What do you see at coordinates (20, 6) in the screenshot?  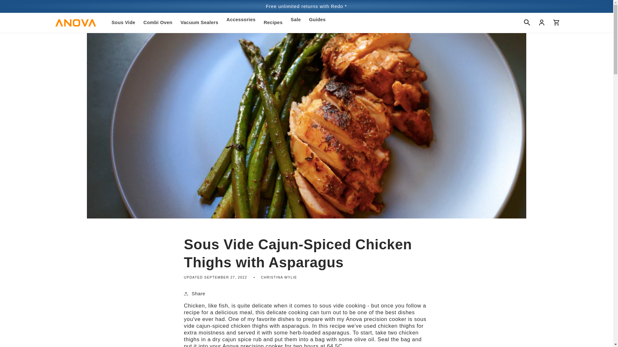 I see `Skip to content` at bounding box center [20, 6].